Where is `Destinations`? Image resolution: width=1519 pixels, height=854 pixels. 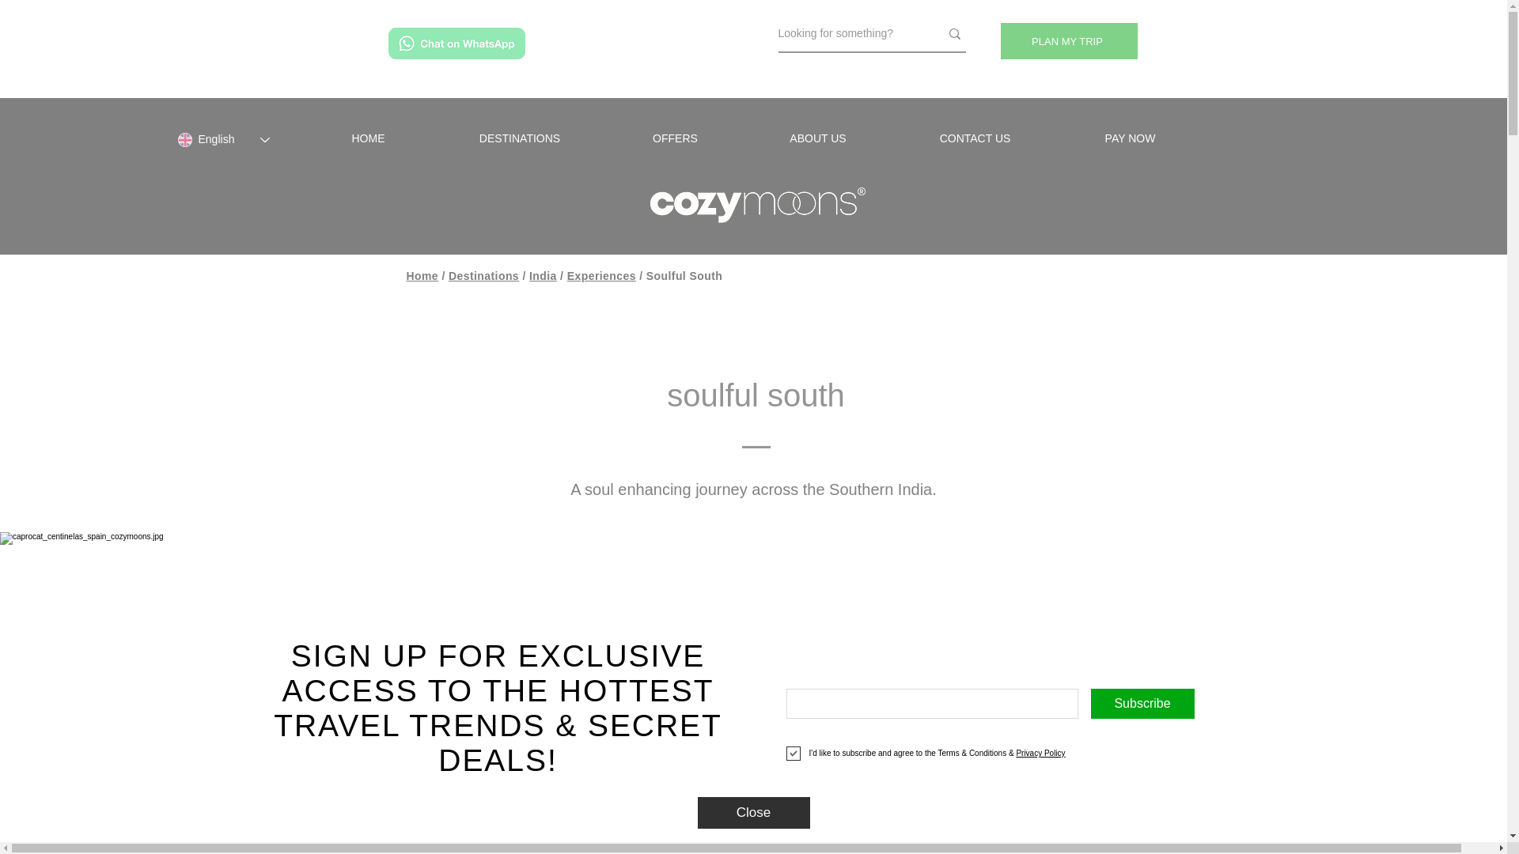 Destinations is located at coordinates (483, 276).